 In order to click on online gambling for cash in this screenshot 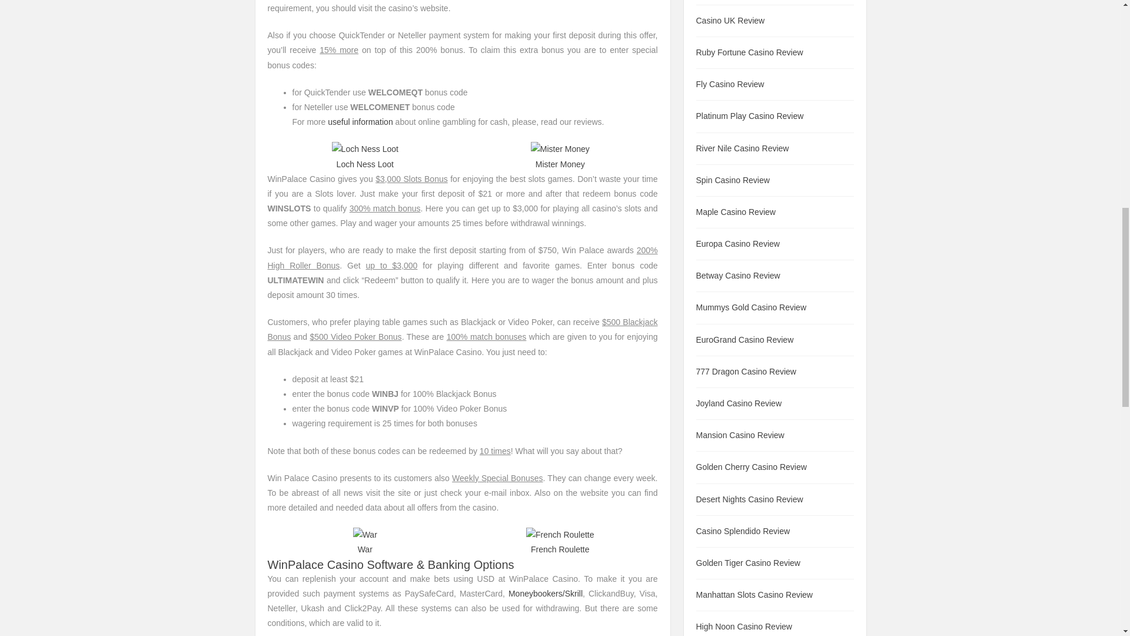, I will do `click(360, 121)`.